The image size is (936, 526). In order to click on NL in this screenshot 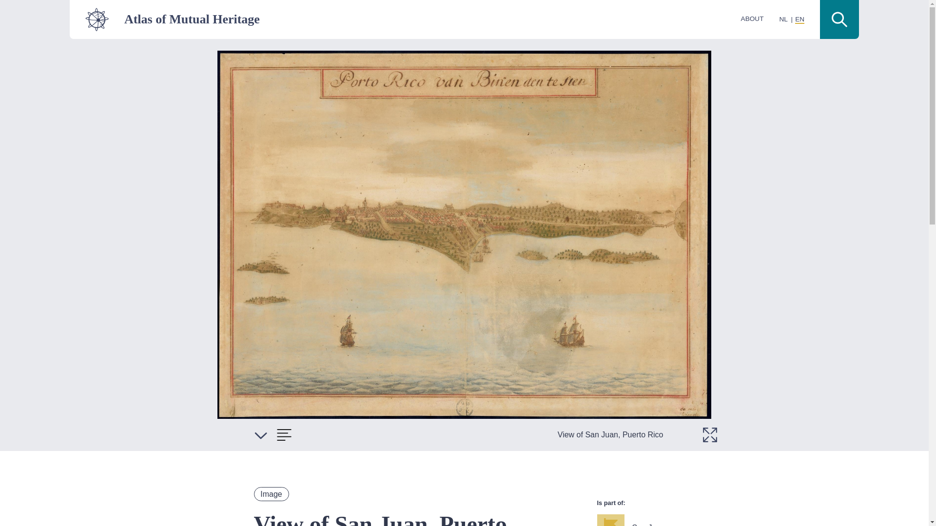, I will do `click(783, 19)`.